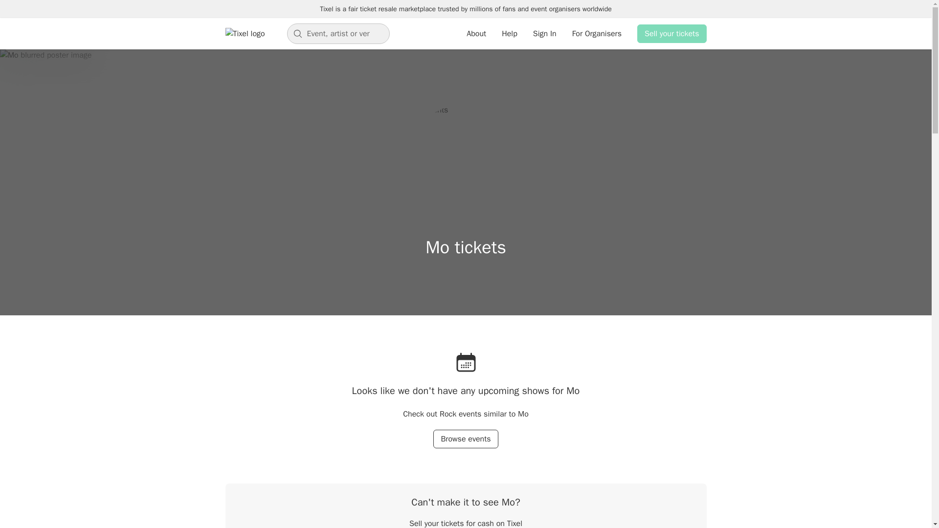 The height and width of the screenshot is (528, 939). What do you see at coordinates (465, 439) in the screenshot?
I see `Browse events` at bounding box center [465, 439].